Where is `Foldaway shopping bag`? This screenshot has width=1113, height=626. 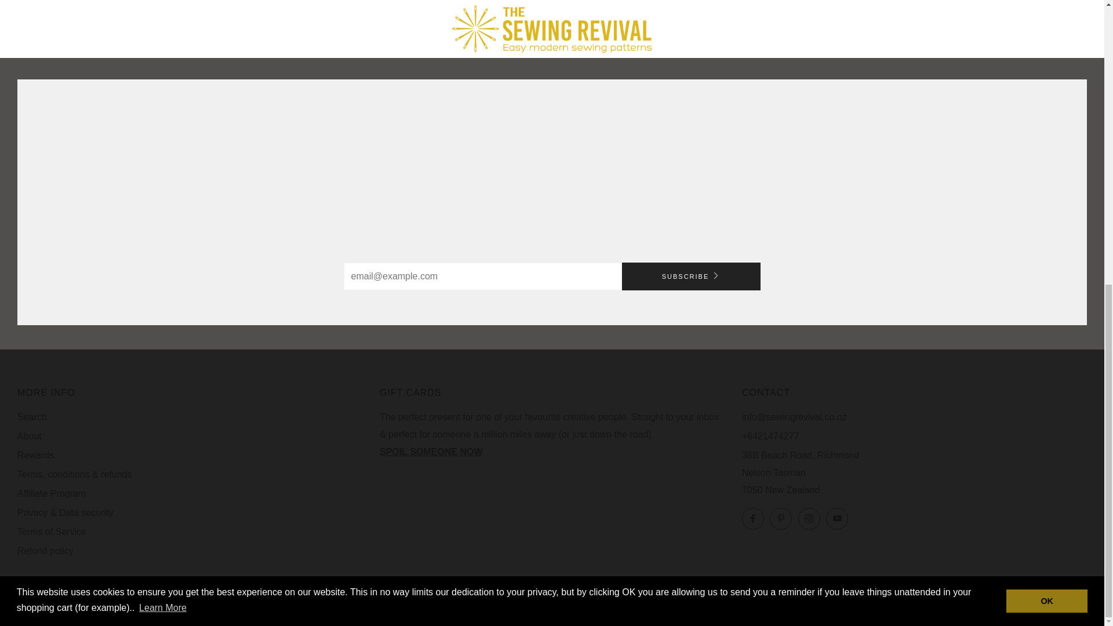
Foldaway shopping bag is located at coordinates (416, 24).